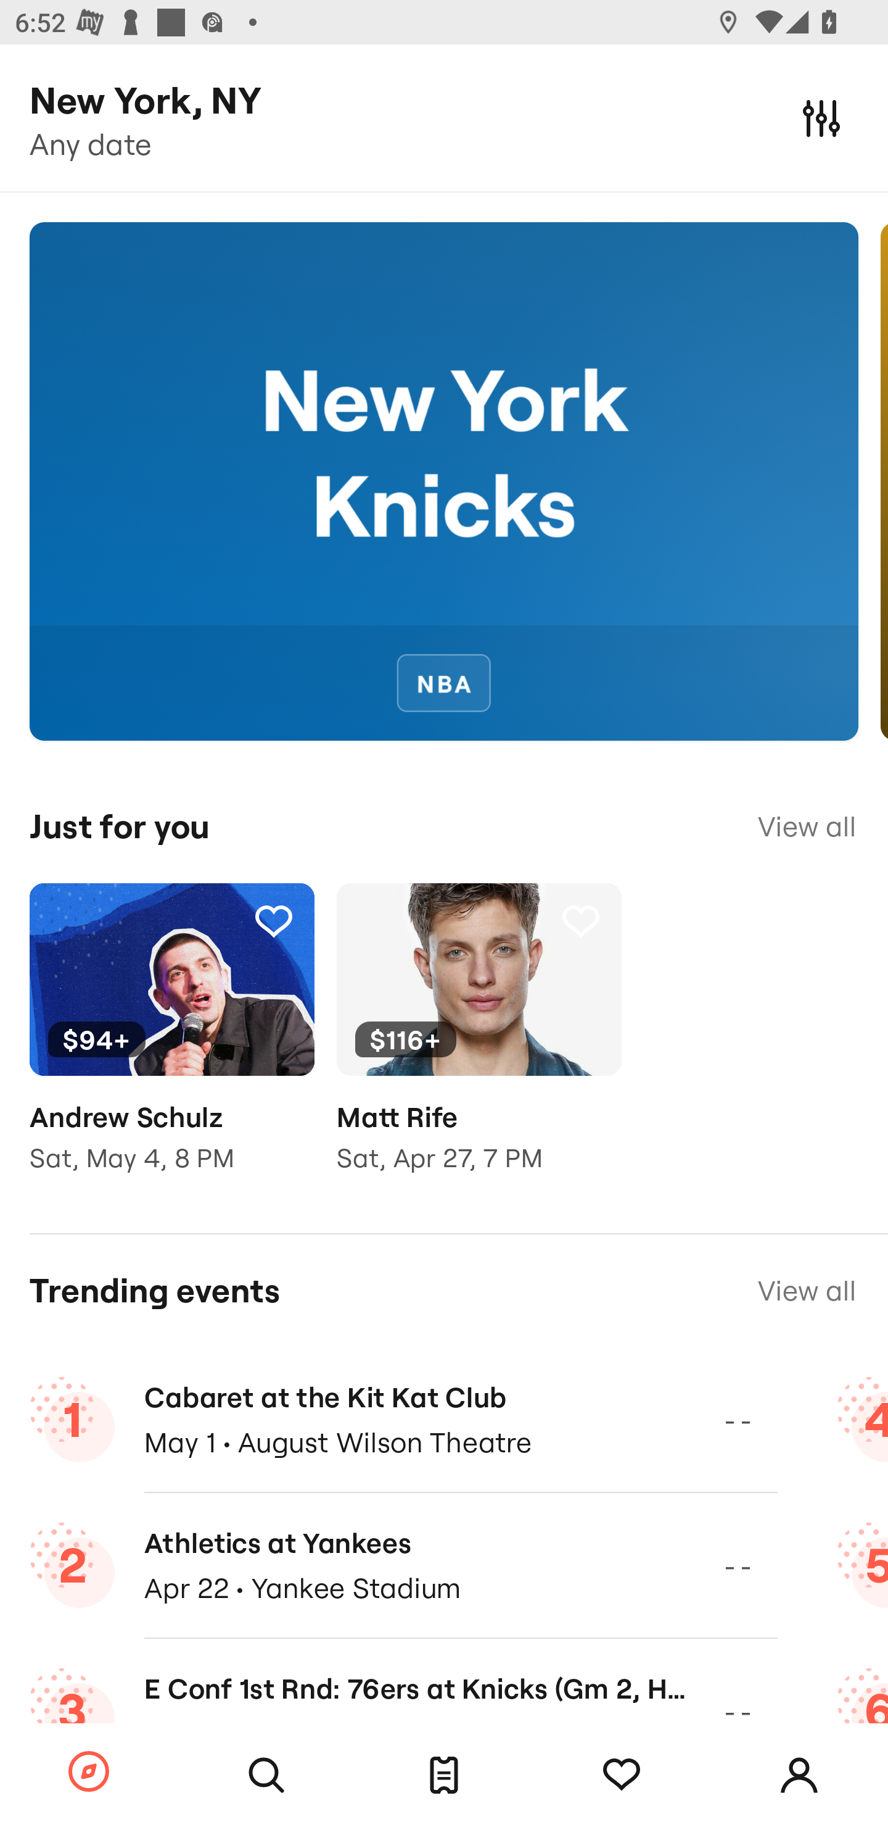 This screenshot has width=888, height=1827. I want to click on Filters, so click(821, 117).